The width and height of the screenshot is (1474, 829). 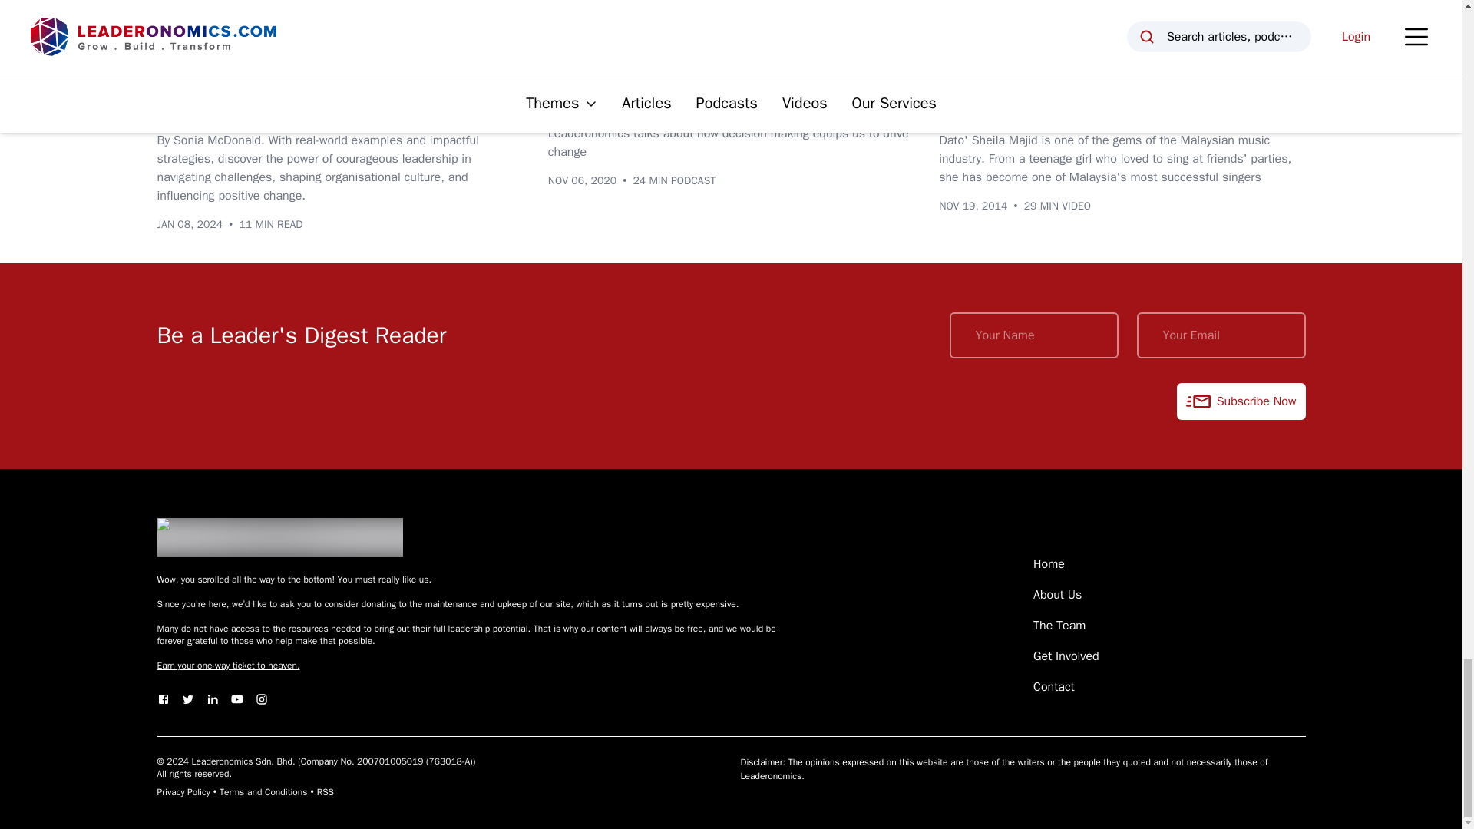 I want to click on Article, so click(x=184, y=49).